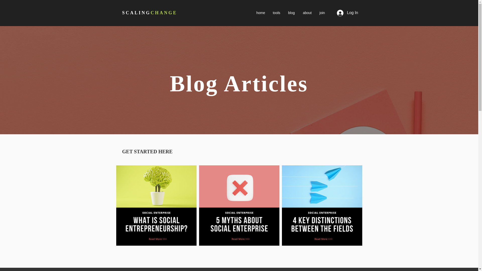  I want to click on tools, so click(277, 13).